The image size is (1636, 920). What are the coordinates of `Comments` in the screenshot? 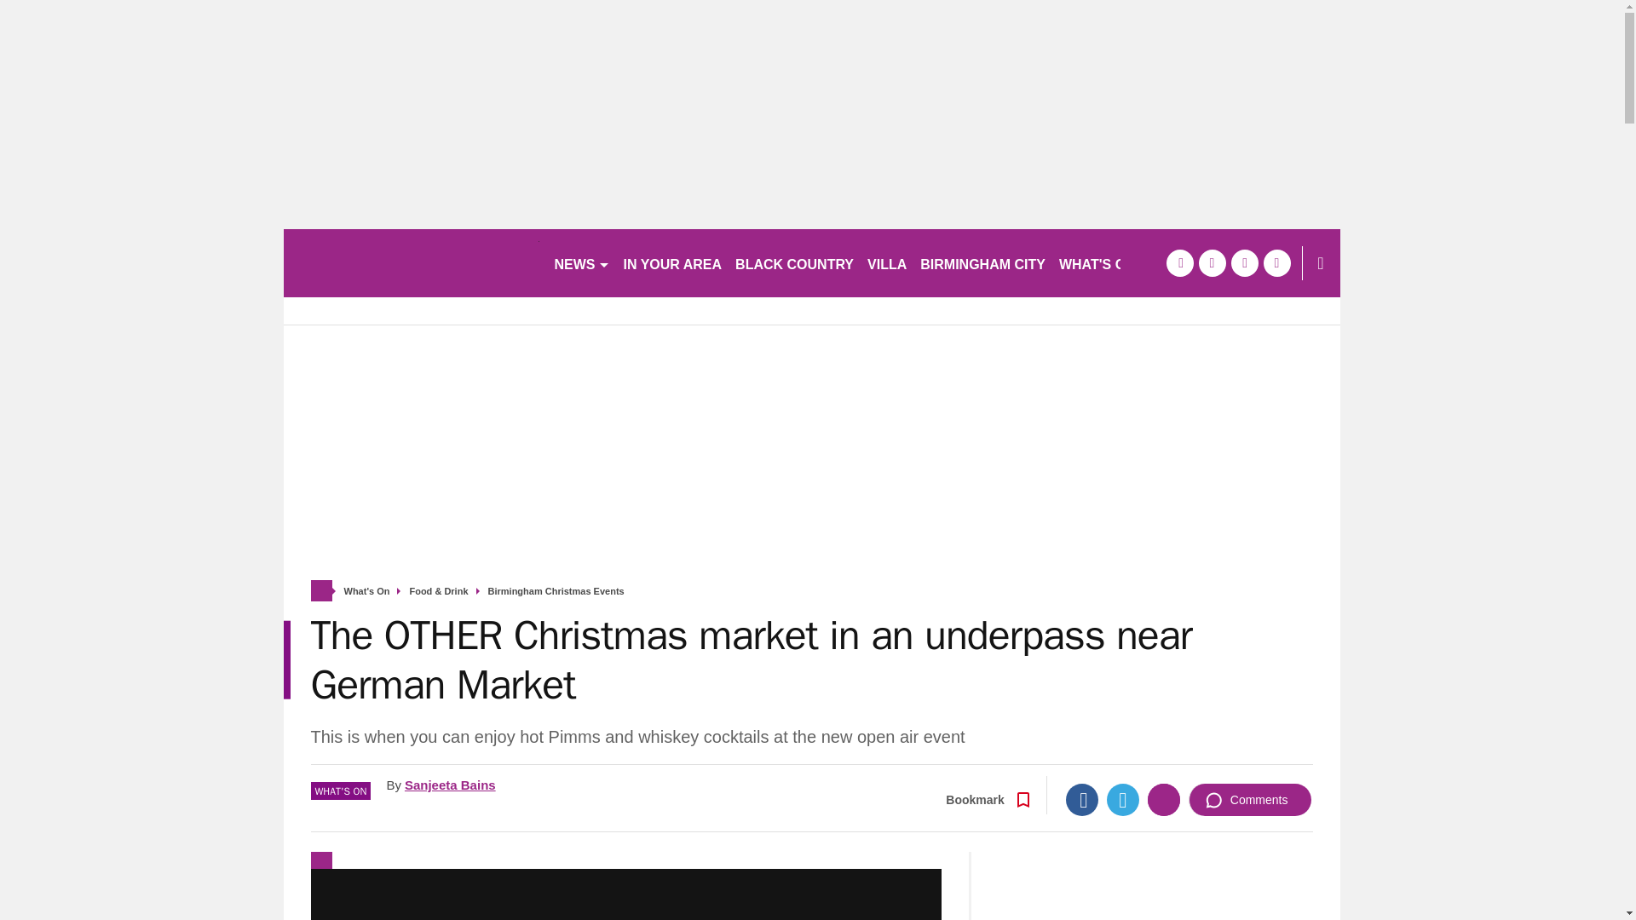 It's located at (1250, 799).